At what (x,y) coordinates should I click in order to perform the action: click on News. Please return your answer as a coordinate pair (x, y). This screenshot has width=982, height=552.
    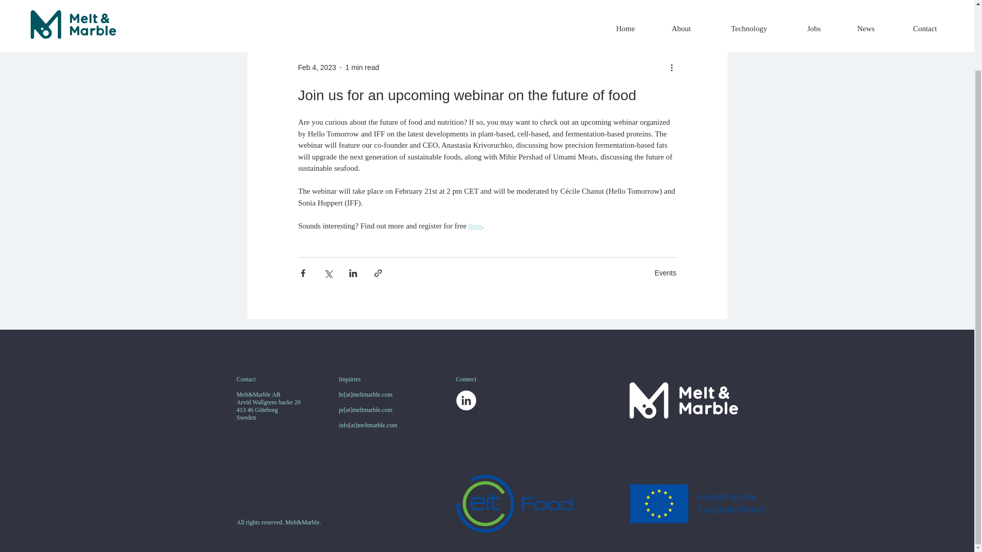
    Looking at the image, I should click on (466, 2).